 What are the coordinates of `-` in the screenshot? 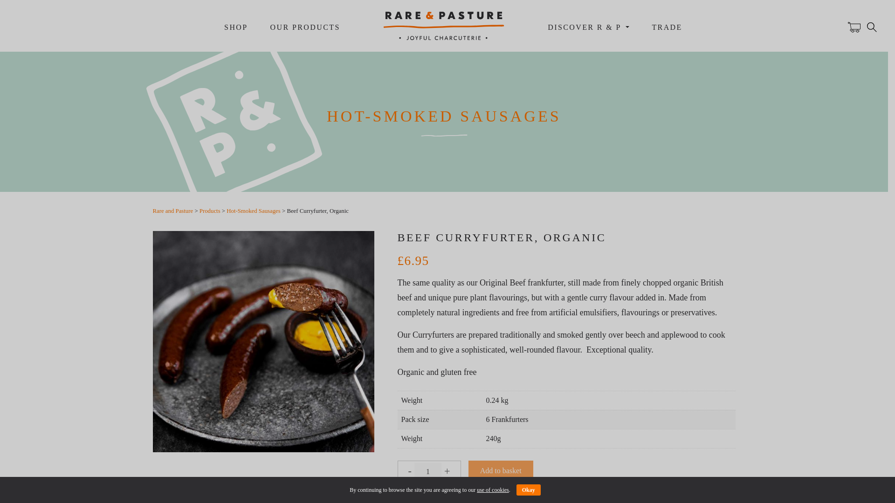 It's located at (409, 471).